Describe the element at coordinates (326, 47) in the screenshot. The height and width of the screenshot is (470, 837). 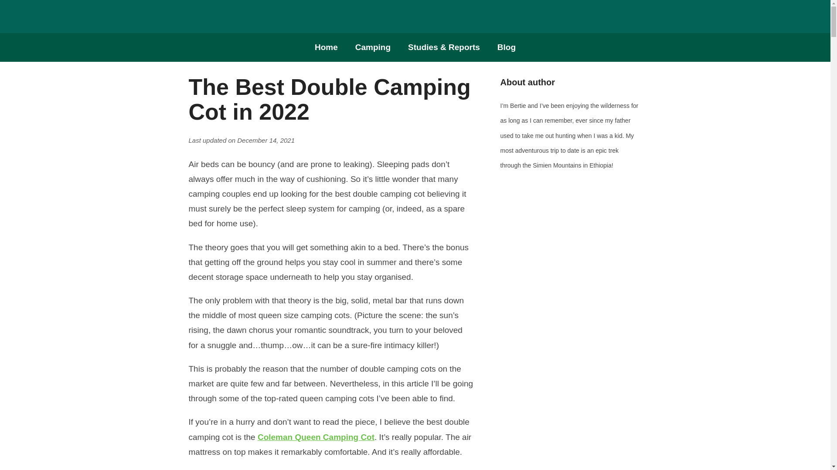
I see `Home` at that location.